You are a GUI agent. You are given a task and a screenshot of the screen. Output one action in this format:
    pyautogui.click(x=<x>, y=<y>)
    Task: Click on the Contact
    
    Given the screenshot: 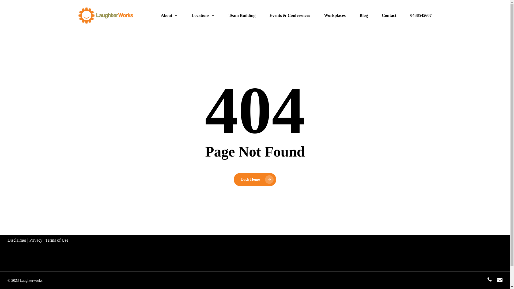 What is the action you would take?
    pyautogui.click(x=389, y=16)
    